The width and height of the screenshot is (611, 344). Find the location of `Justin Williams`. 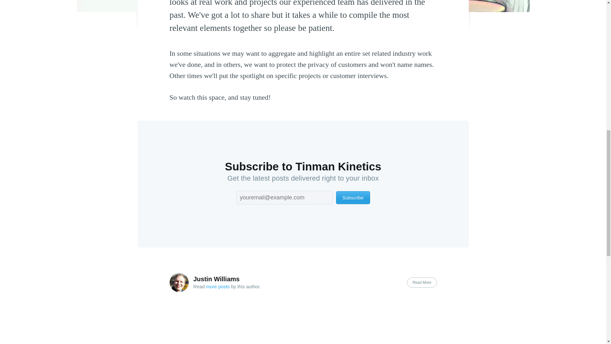

Justin Williams is located at coordinates (216, 279).